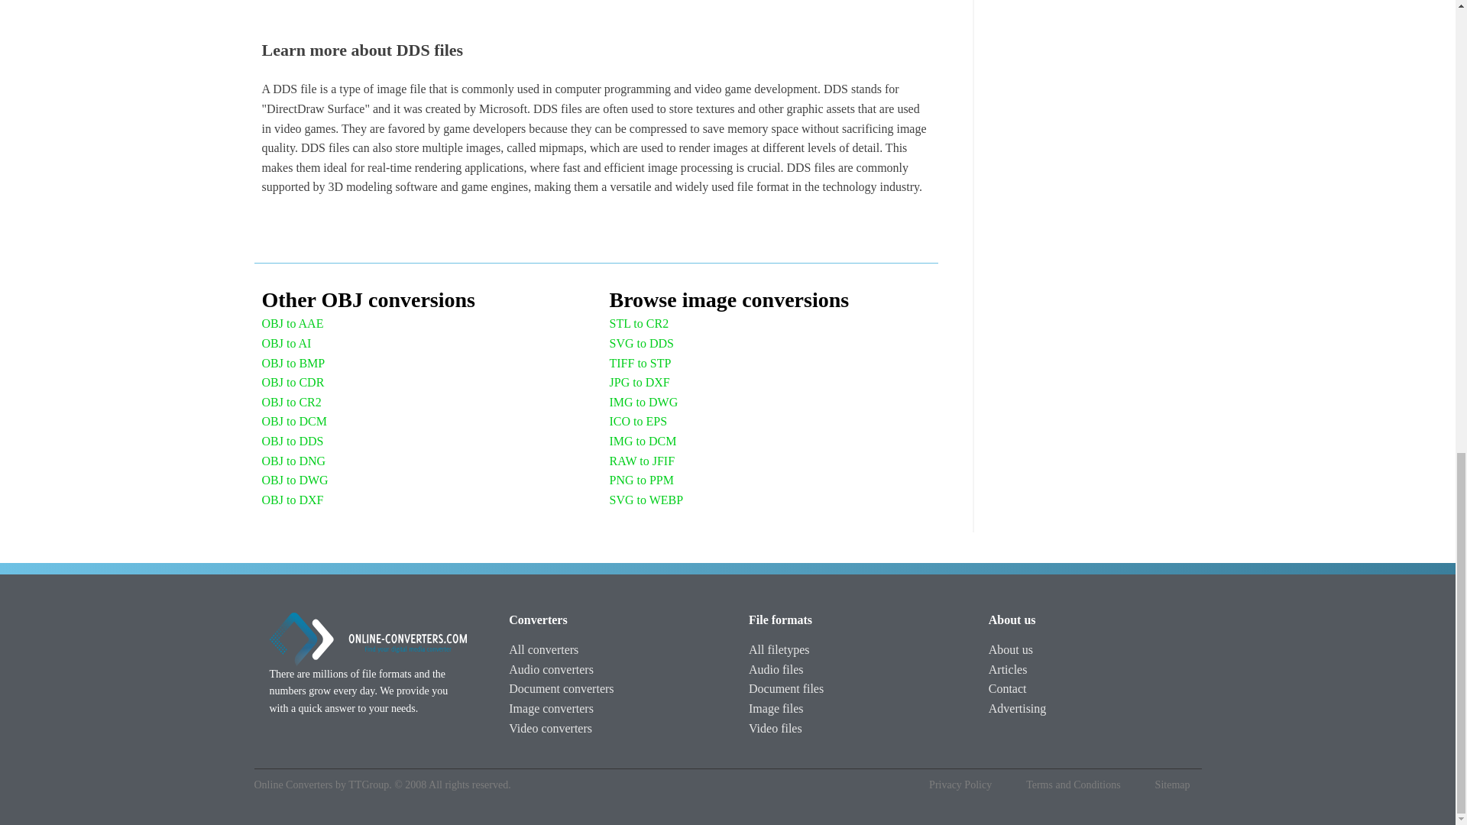 Image resolution: width=1467 pixels, height=825 pixels. Describe the element at coordinates (293, 480) in the screenshot. I see `OBJ to DWG` at that location.